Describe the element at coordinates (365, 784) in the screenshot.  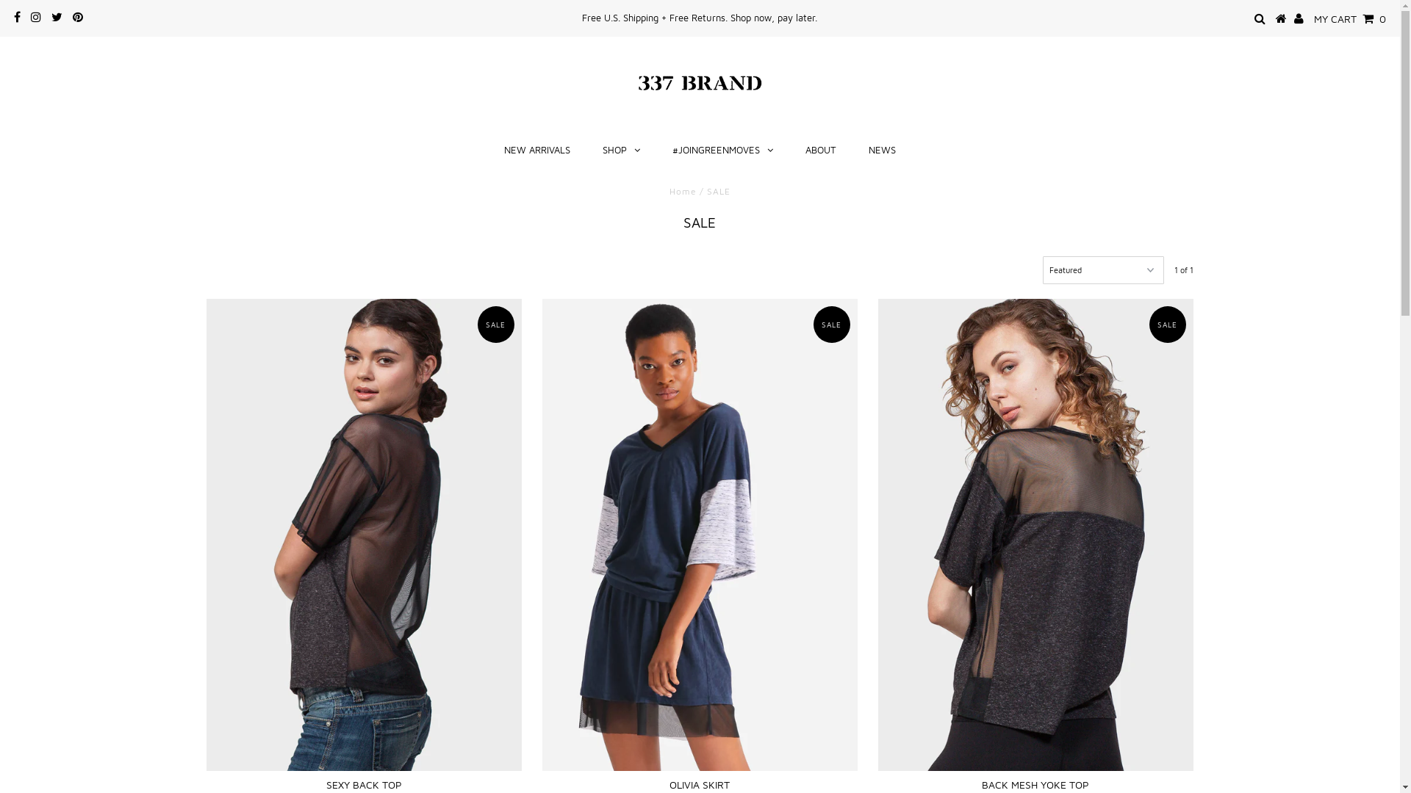
I see `SEXY BACK TOP` at that location.